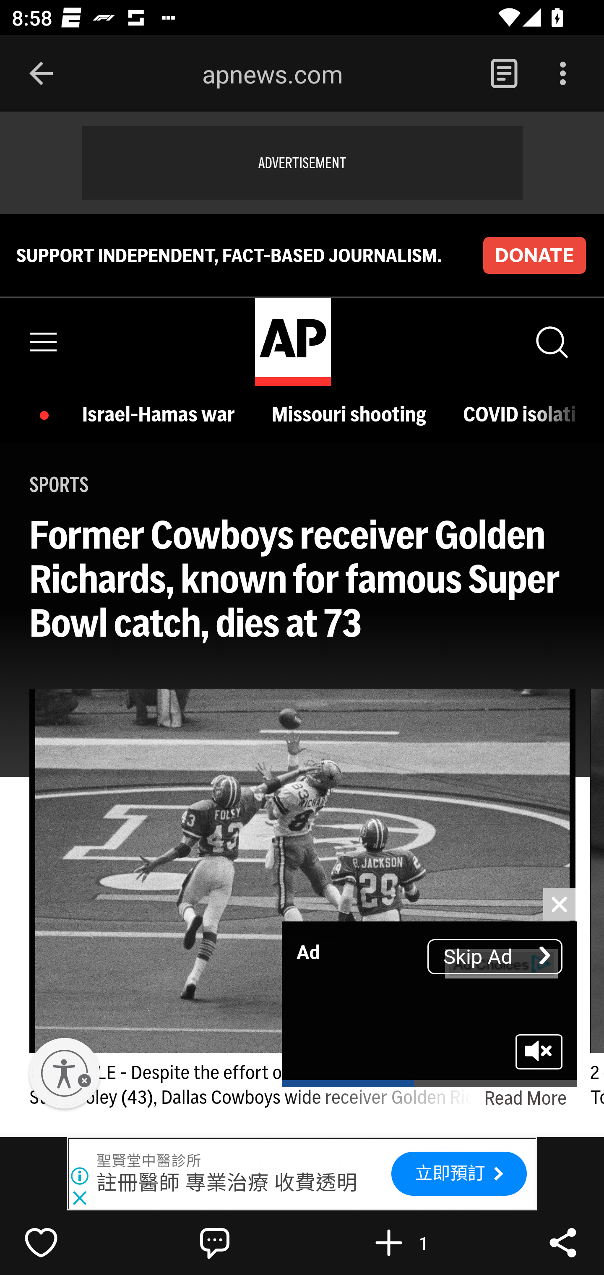 The width and height of the screenshot is (604, 1275). I want to click on Flip into Magazine 1, so click(424, 1242).